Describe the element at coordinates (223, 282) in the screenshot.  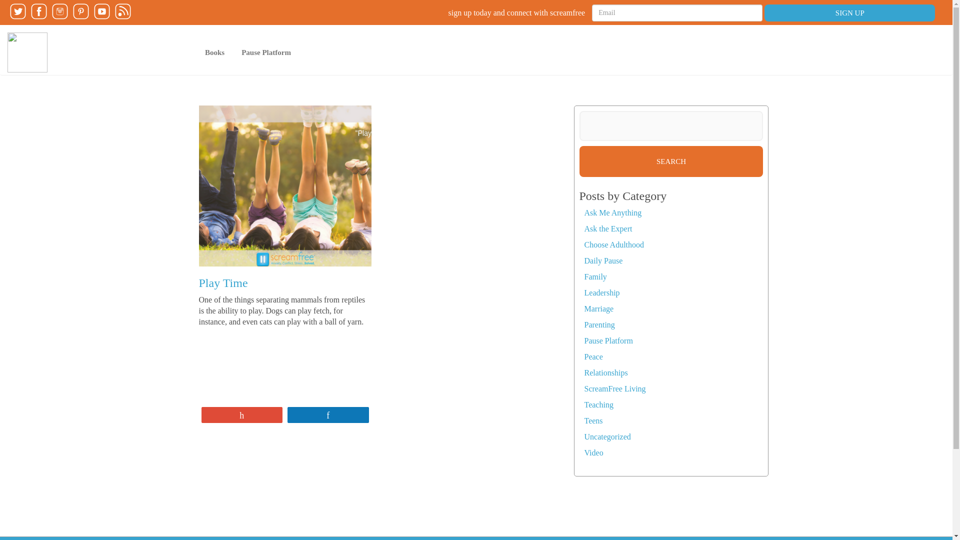
I see `Play Time` at that location.